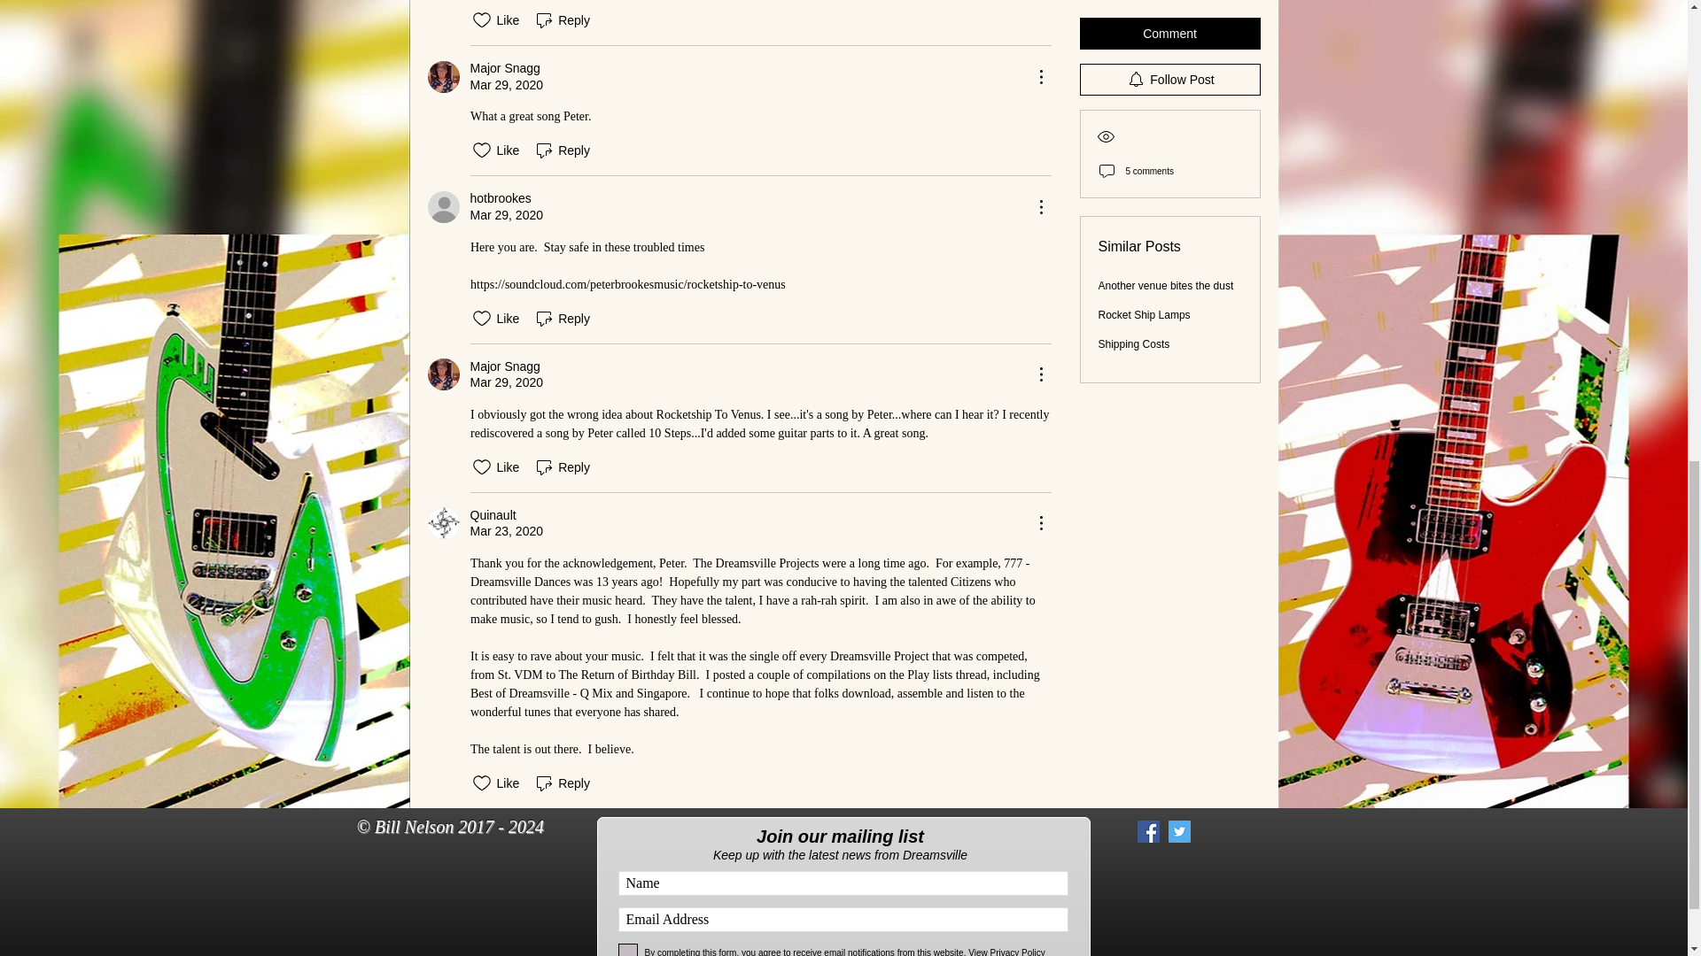 The width and height of the screenshot is (1701, 956). What do you see at coordinates (503, 69) in the screenshot?
I see `Major Snagg` at bounding box center [503, 69].